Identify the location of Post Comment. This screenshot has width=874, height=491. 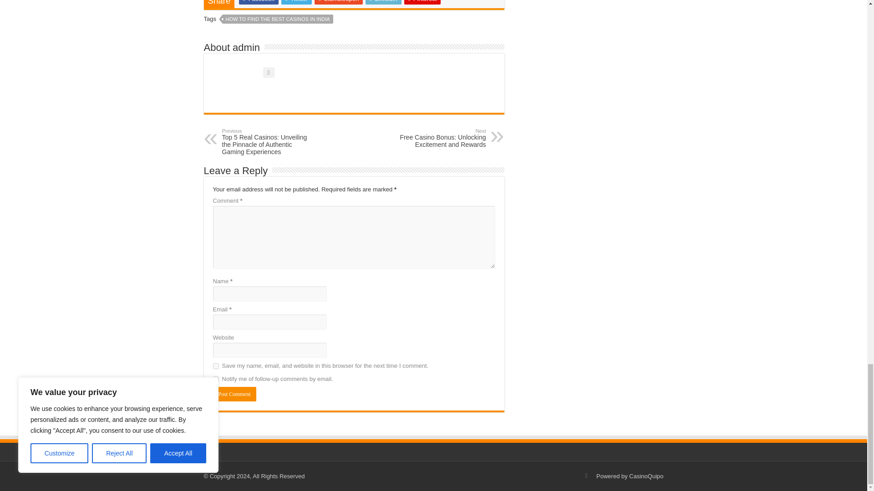
(234, 394).